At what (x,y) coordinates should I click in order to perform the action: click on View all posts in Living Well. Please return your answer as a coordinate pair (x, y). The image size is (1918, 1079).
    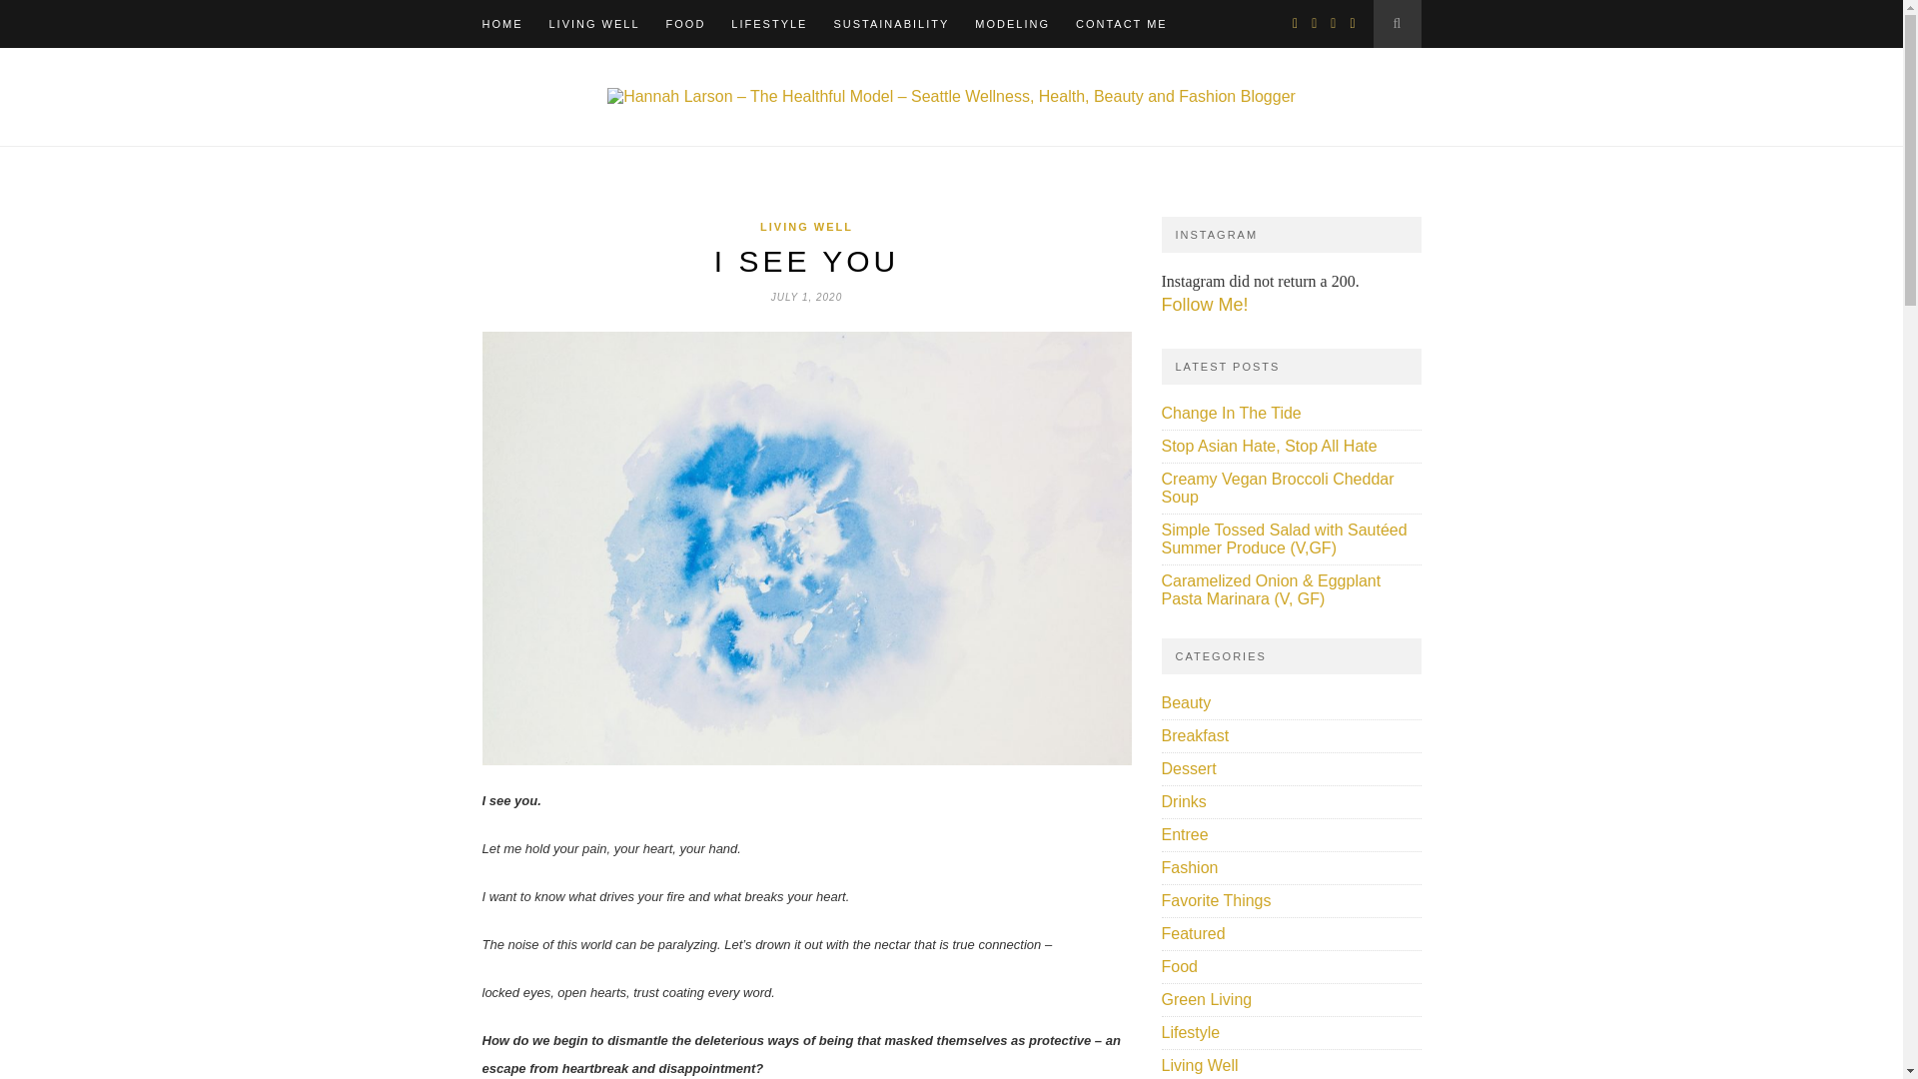
    Looking at the image, I should click on (806, 227).